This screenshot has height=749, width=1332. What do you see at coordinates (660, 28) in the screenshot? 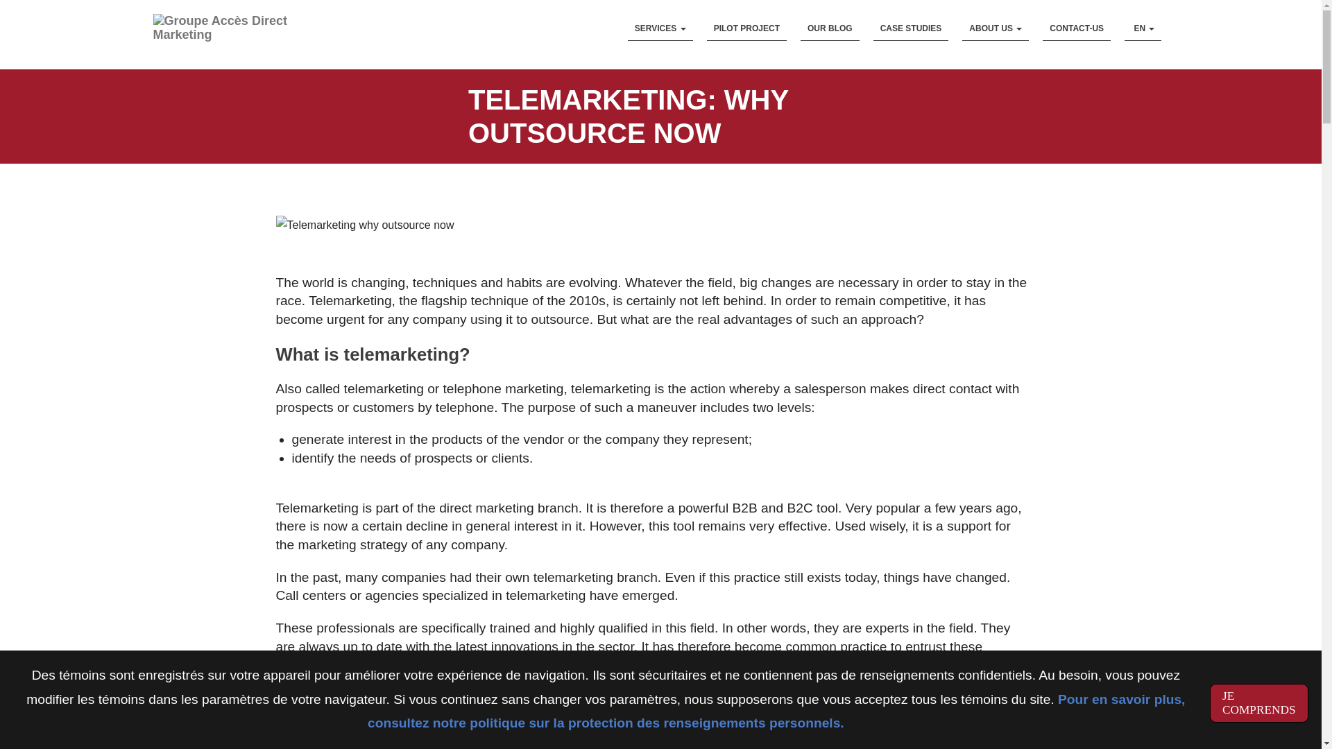
I see `SERVICES` at bounding box center [660, 28].